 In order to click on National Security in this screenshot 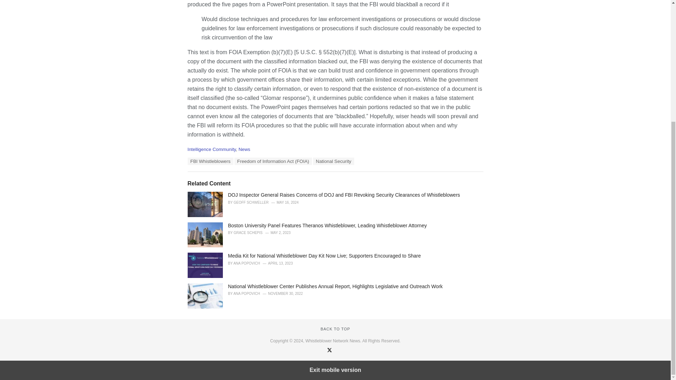, I will do `click(333, 161)`.